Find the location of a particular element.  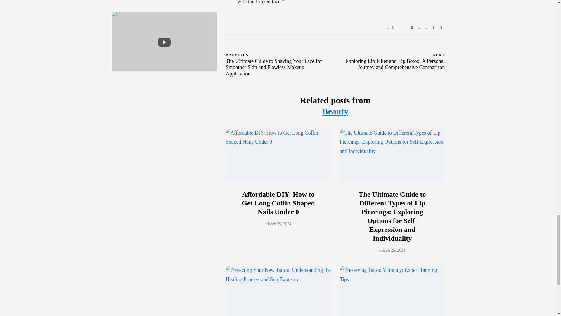

Beauty is located at coordinates (335, 111).